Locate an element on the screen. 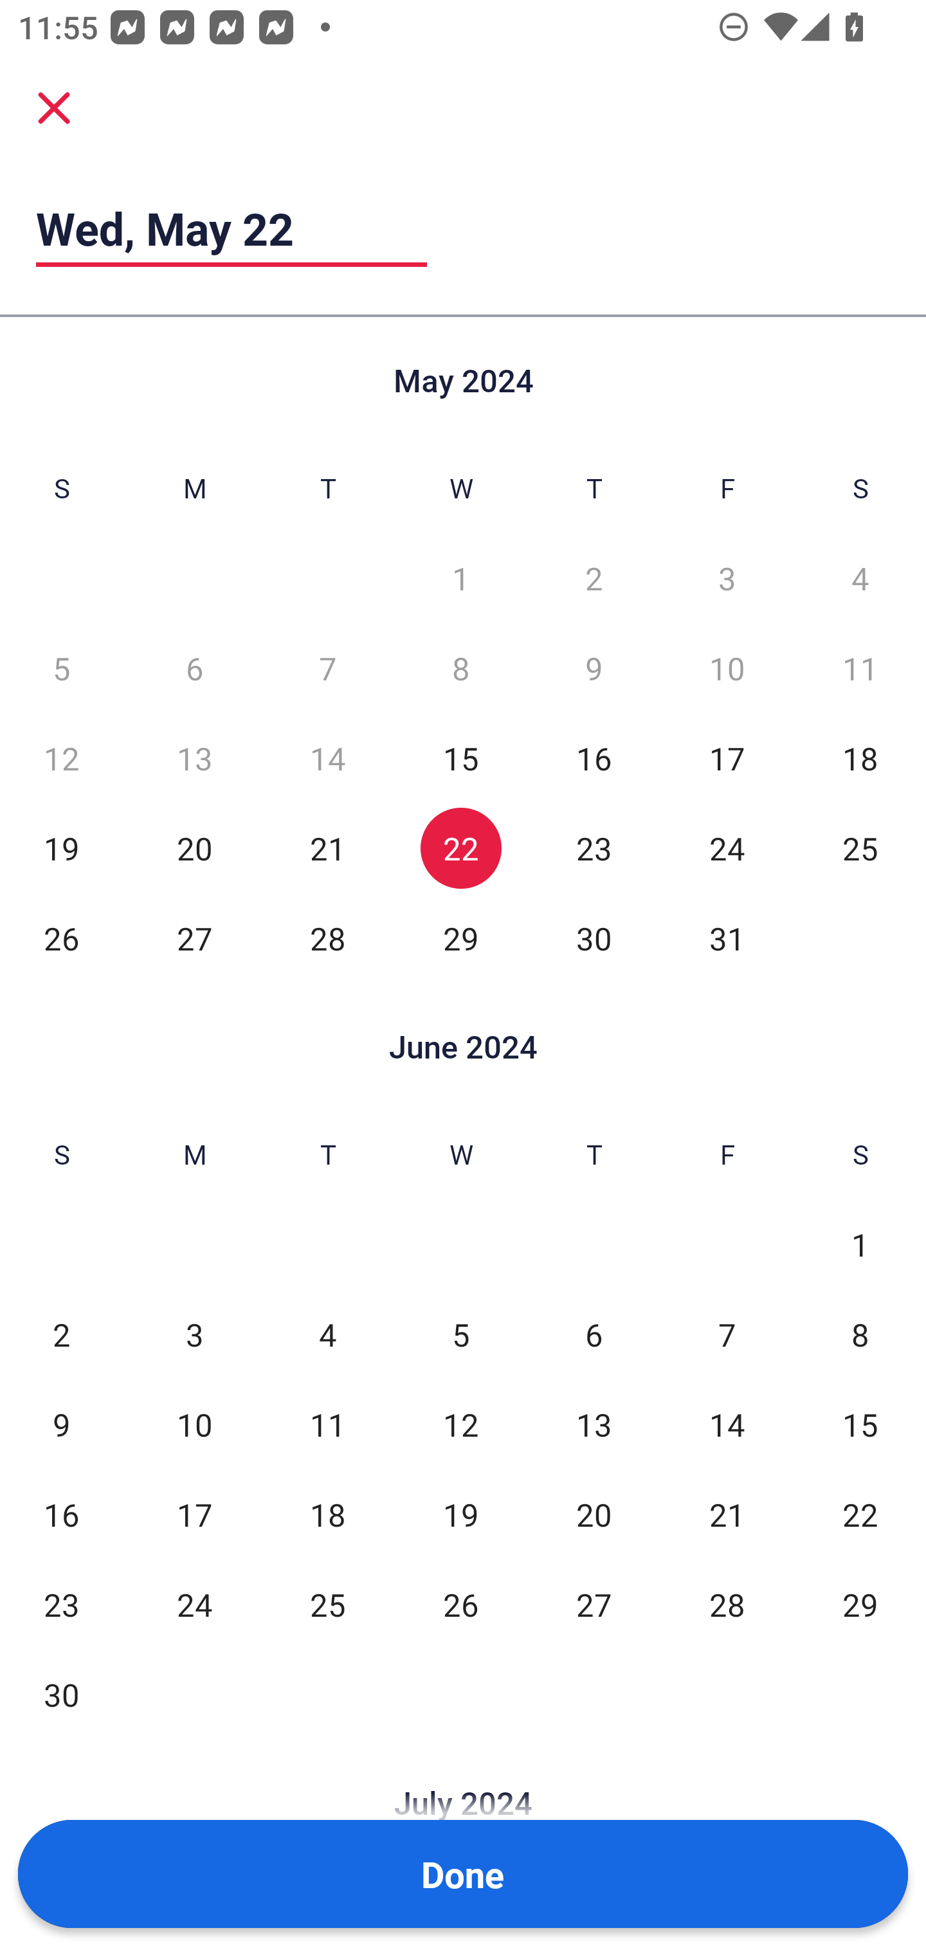  1 Wed, May 1, Not Selected is located at coordinates (460, 578).